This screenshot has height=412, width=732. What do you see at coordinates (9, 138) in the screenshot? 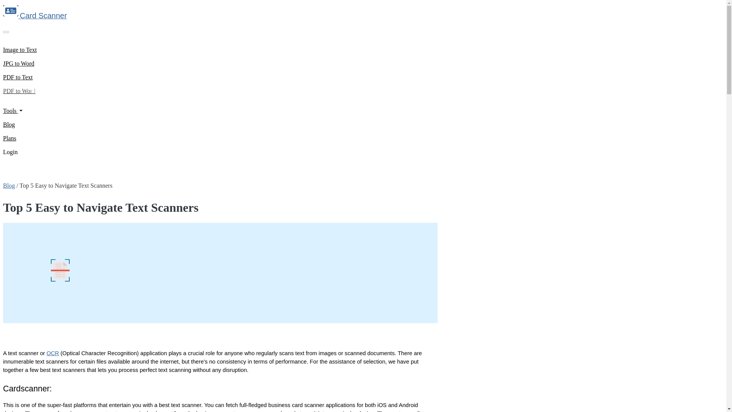
I see `Plans` at bounding box center [9, 138].